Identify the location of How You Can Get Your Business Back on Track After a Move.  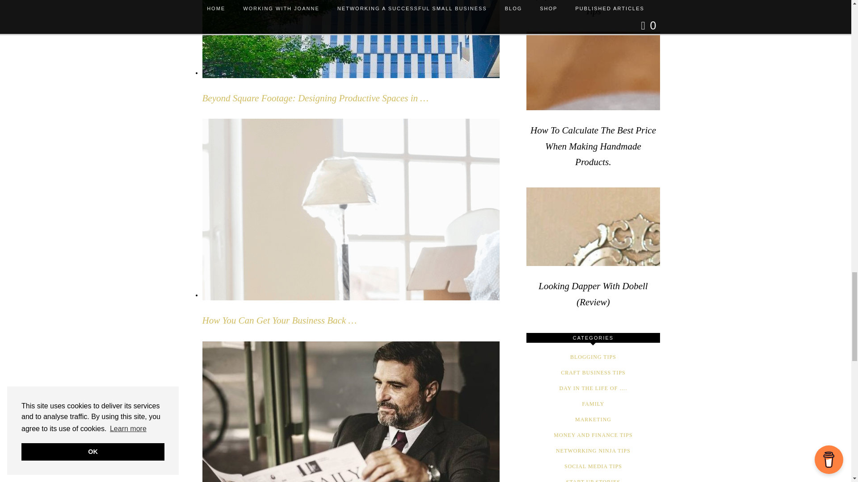
(336, 295).